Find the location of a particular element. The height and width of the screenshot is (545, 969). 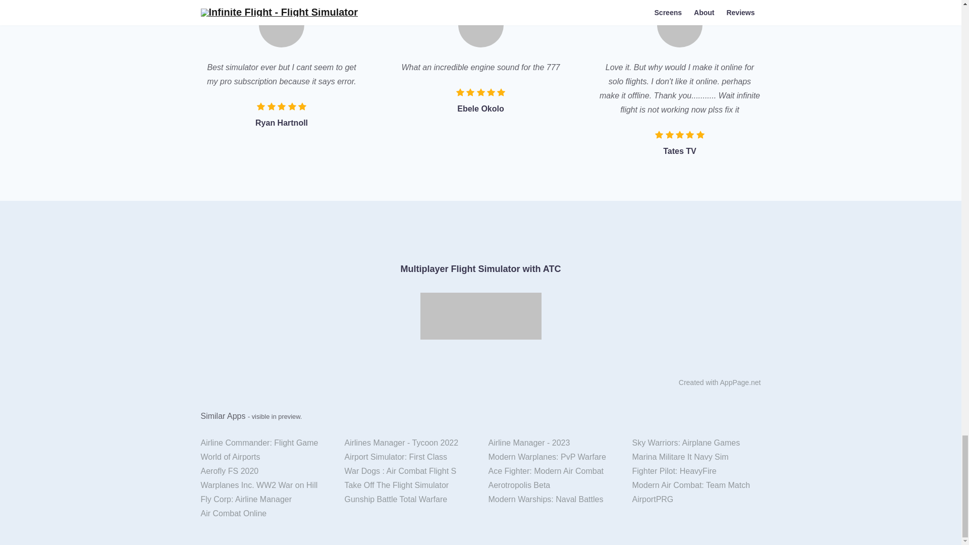

Airport Simulator: First Class is located at coordinates (409, 457).